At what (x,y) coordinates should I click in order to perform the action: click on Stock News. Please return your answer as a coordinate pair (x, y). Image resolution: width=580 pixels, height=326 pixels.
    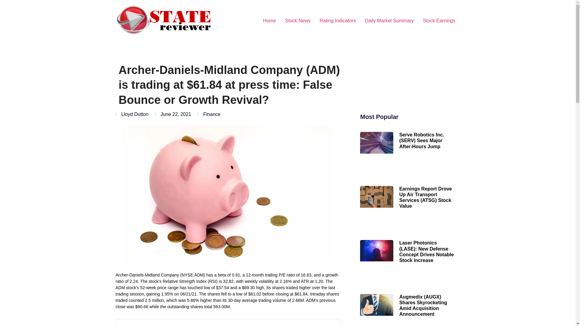
    Looking at the image, I should click on (298, 21).